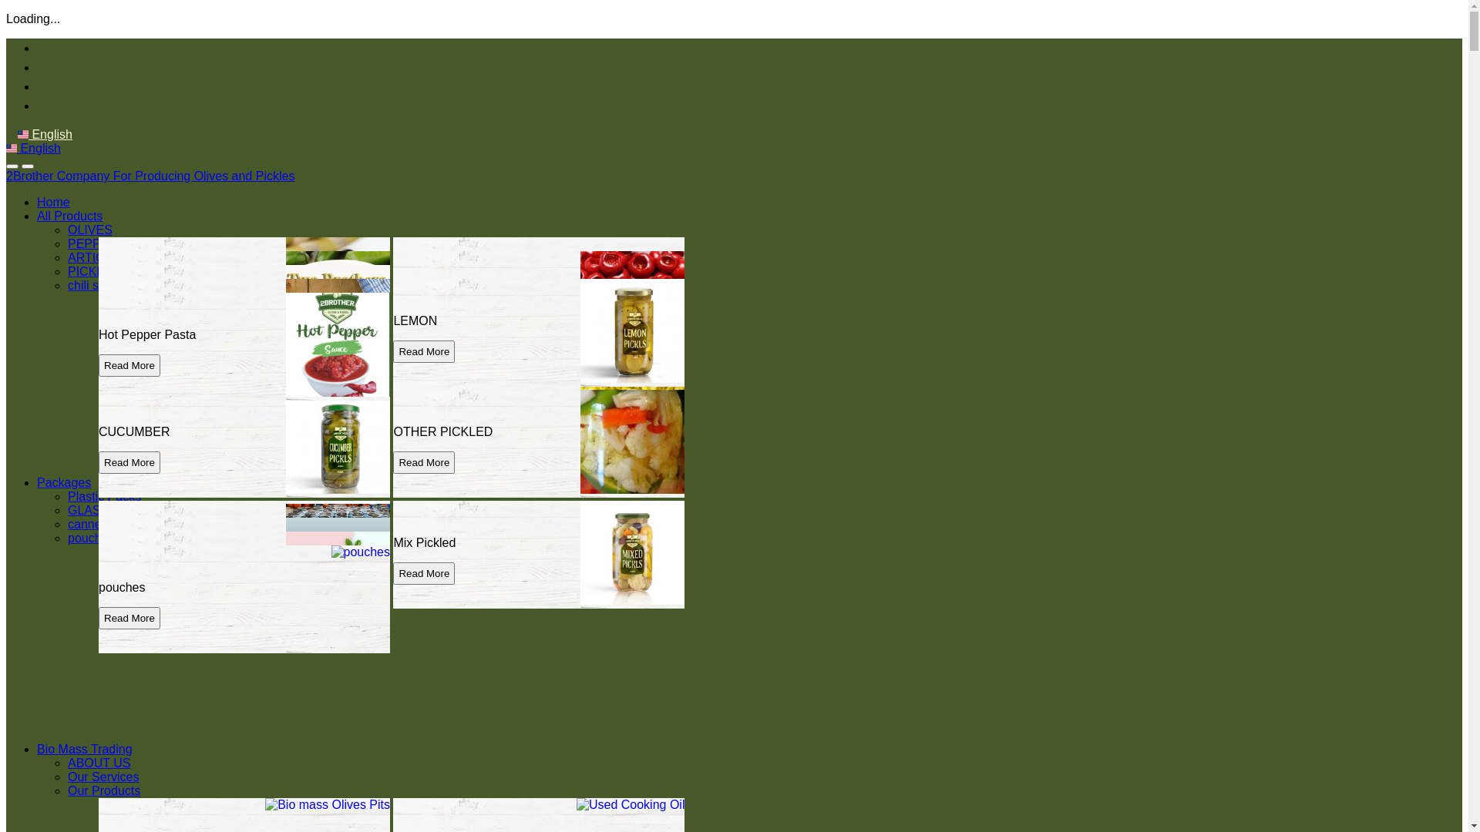 This screenshot has width=1480, height=832. What do you see at coordinates (54, 202) in the screenshot?
I see `Home` at bounding box center [54, 202].